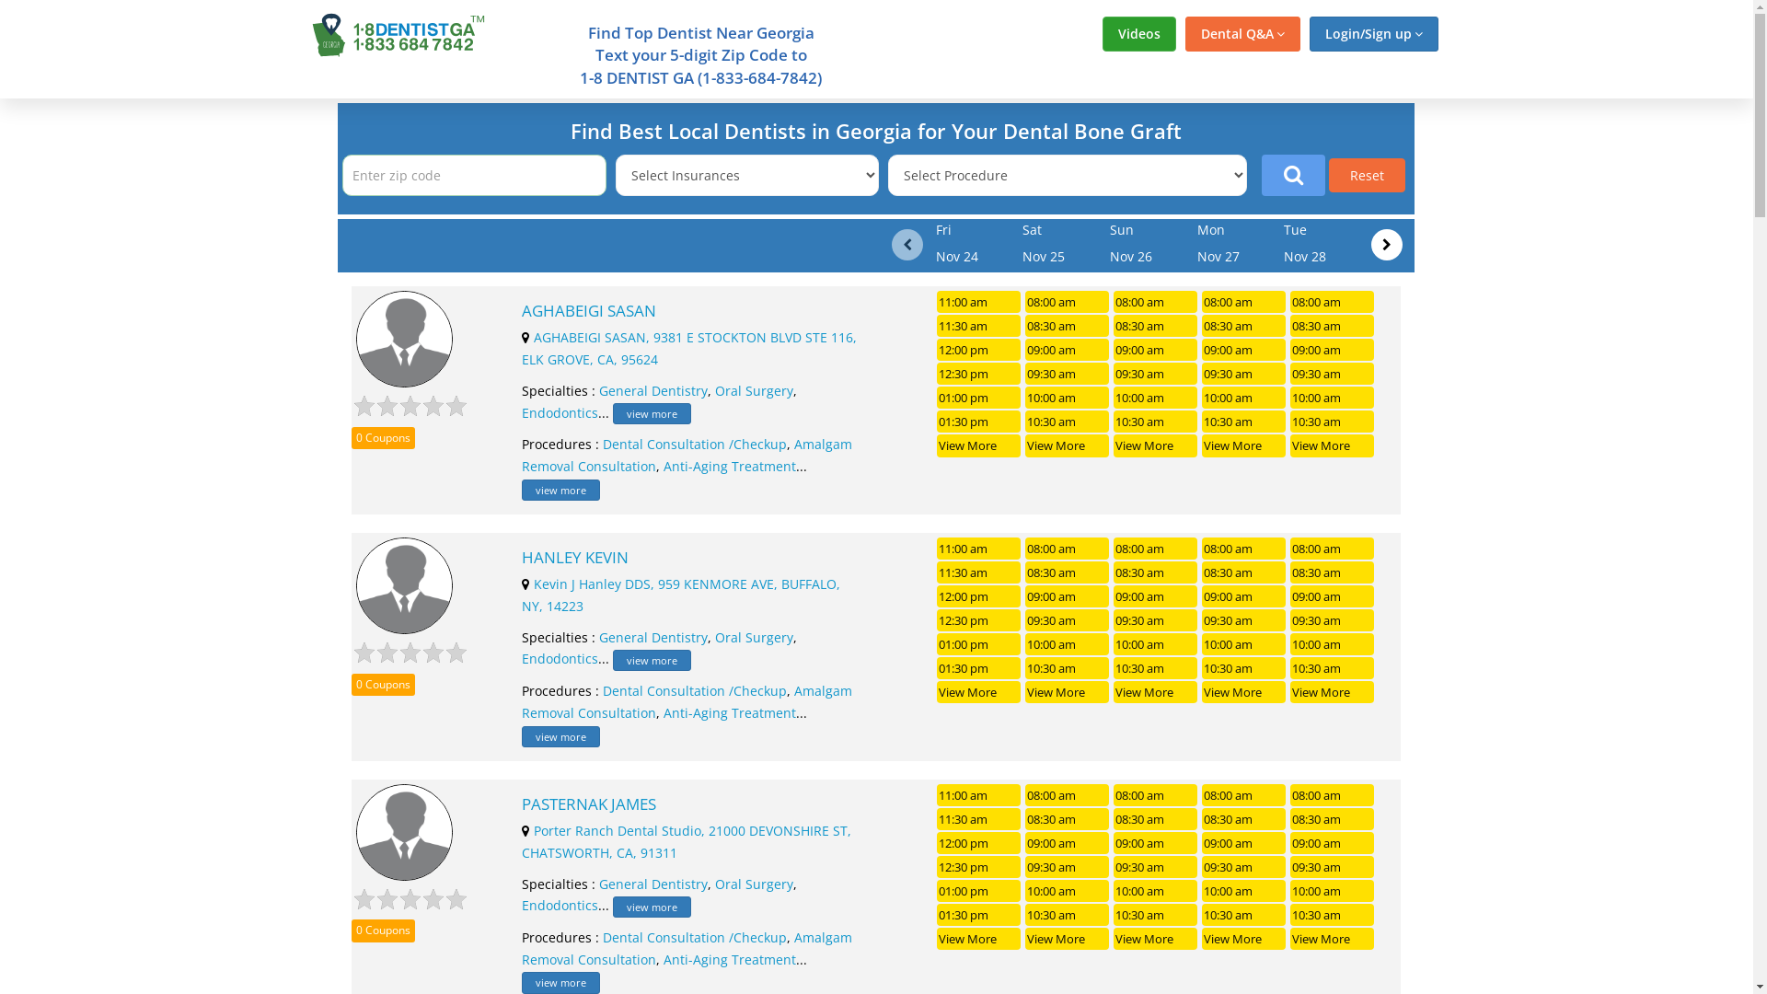 The height and width of the screenshot is (994, 1767). I want to click on View More, so click(1068, 692).